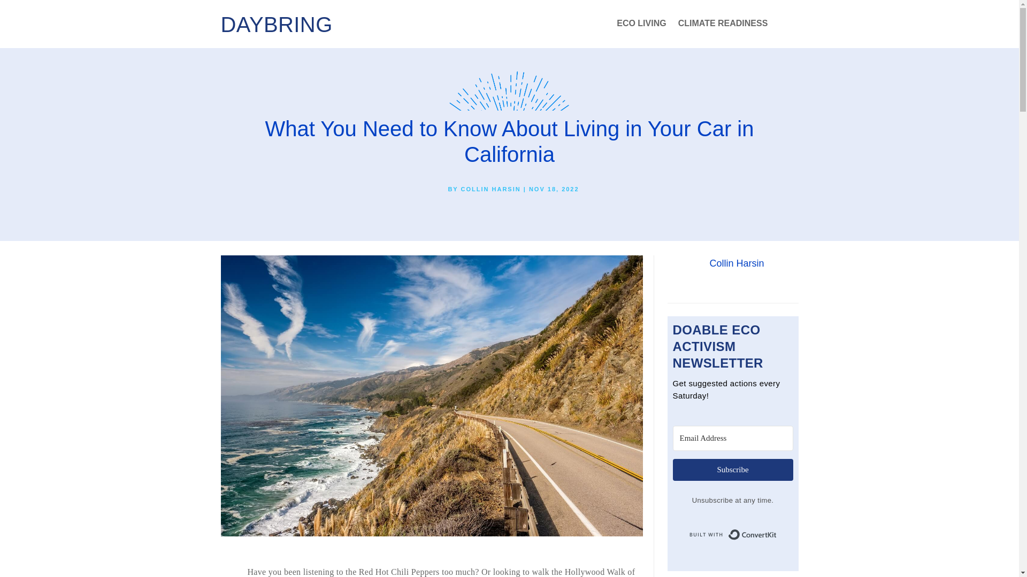 The image size is (1027, 577). What do you see at coordinates (641, 26) in the screenshot?
I see `ECO LIVING` at bounding box center [641, 26].